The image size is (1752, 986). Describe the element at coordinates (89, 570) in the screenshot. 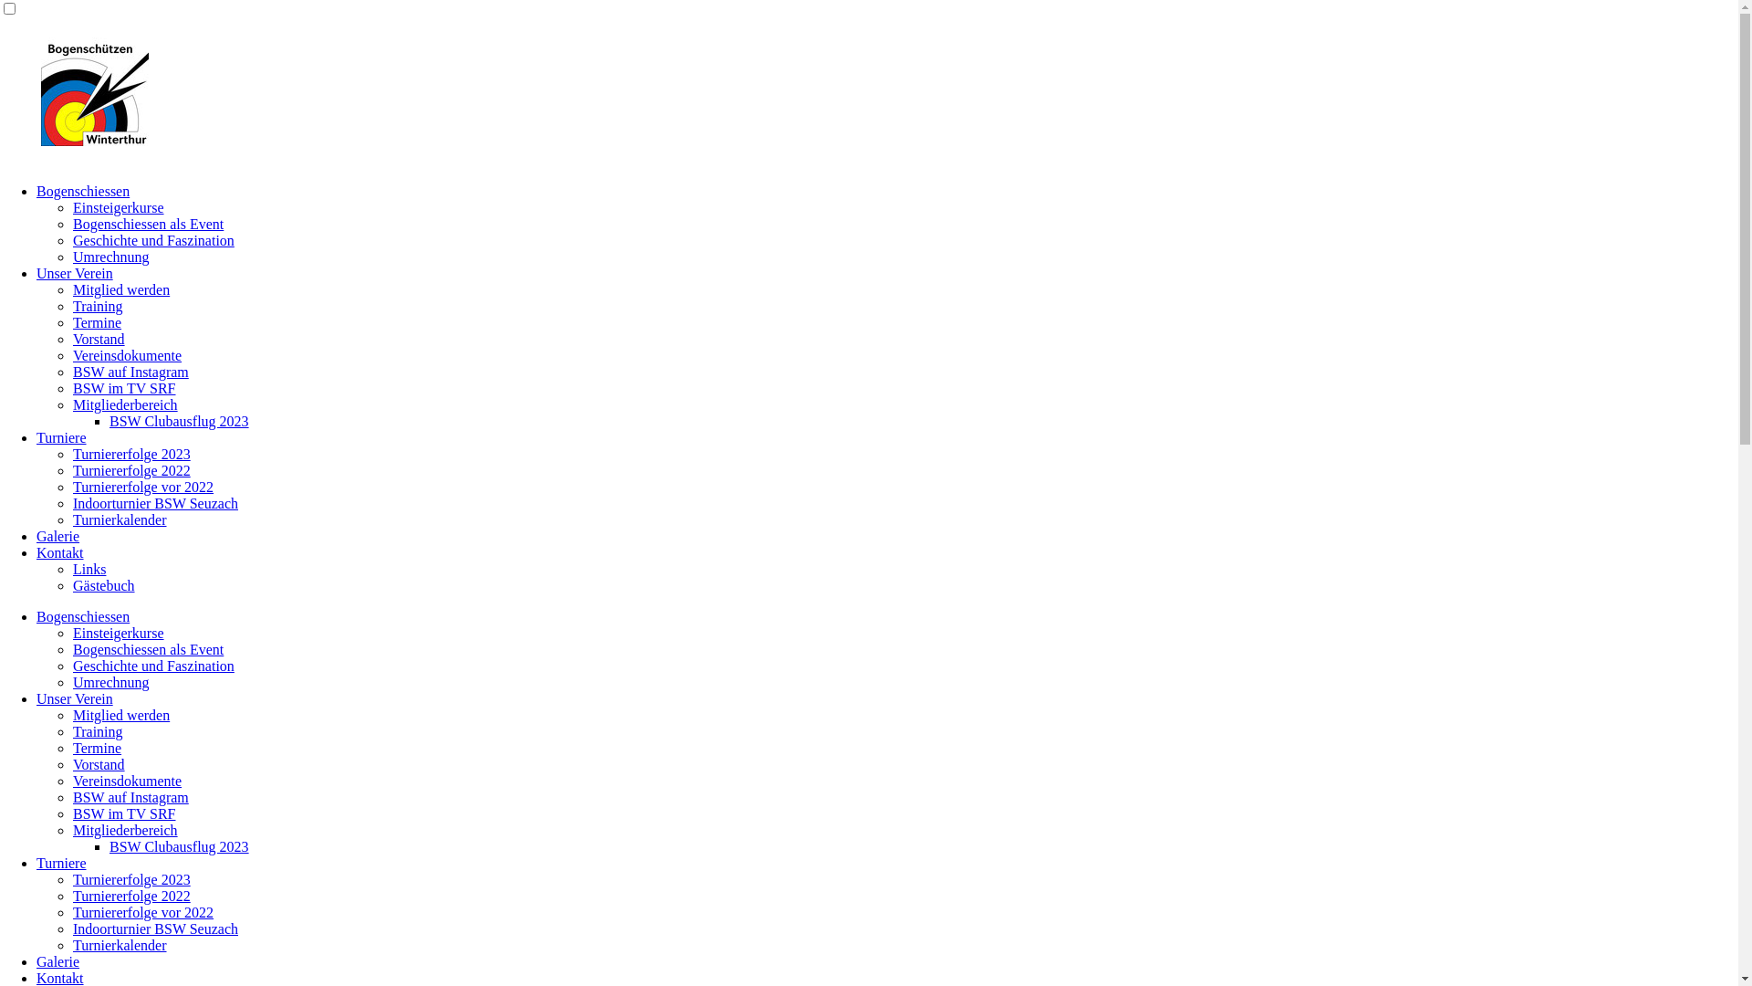

I see `Links` at that location.